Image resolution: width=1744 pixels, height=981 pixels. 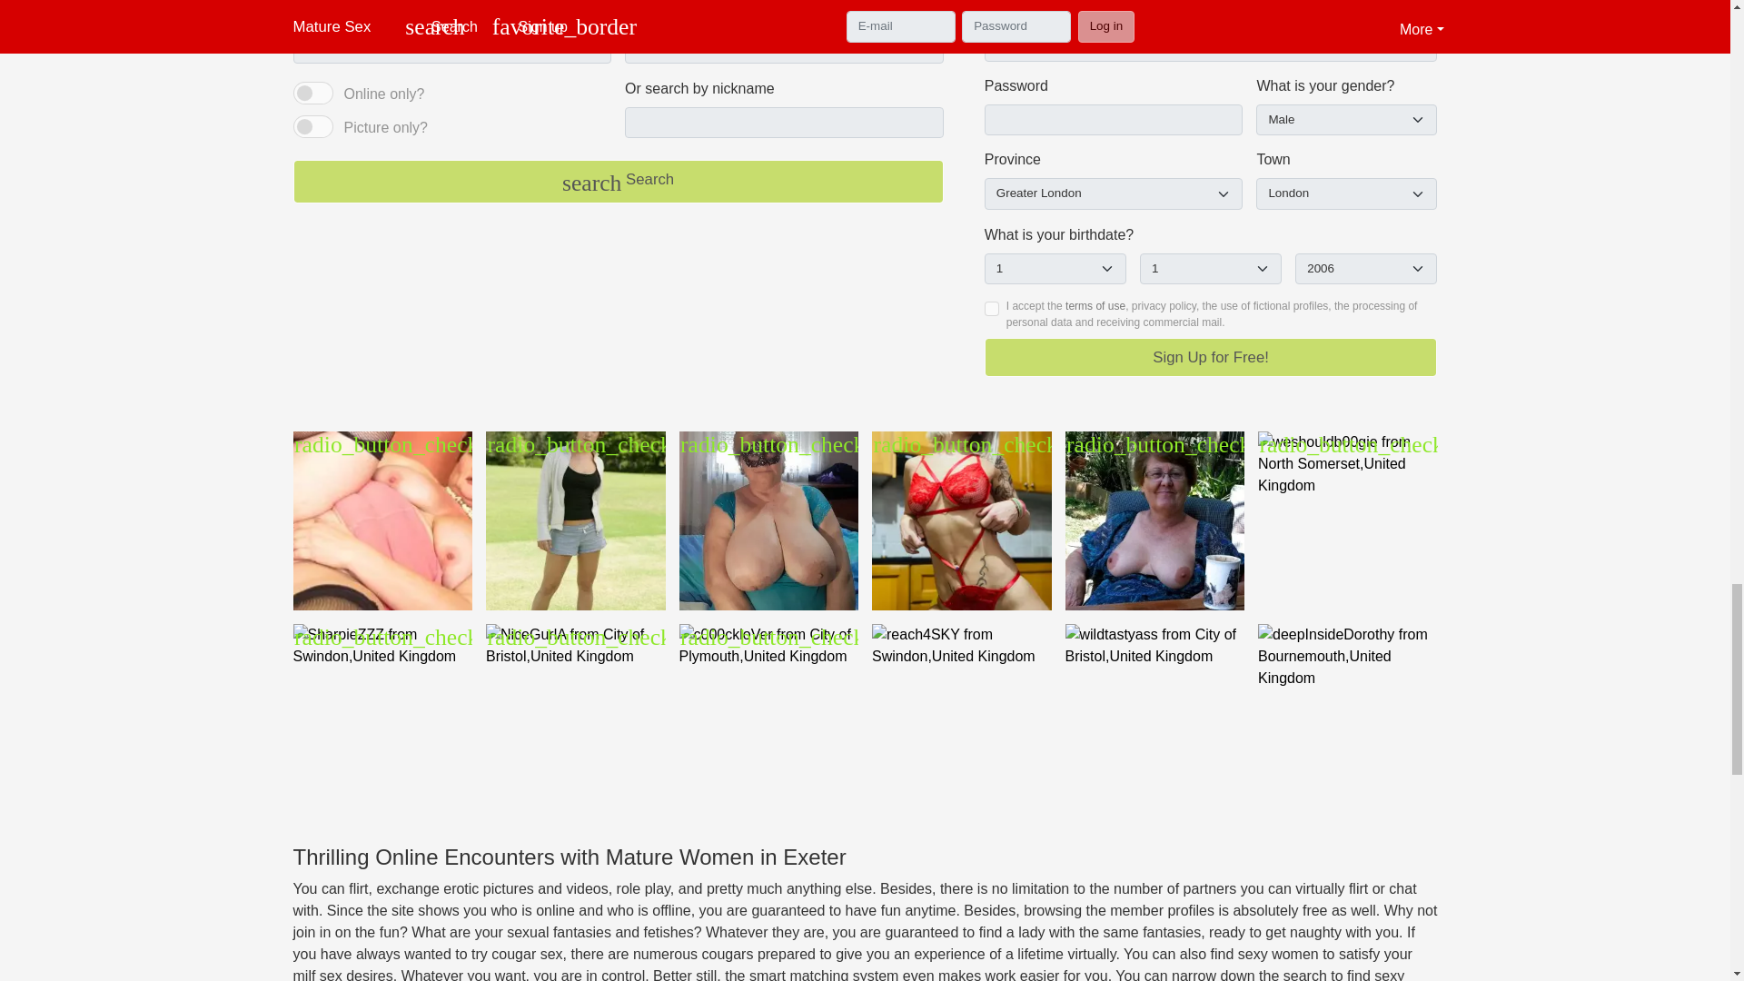 What do you see at coordinates (992, 308) in the screenshot?
I see `1` at bounding box center [992, 308].